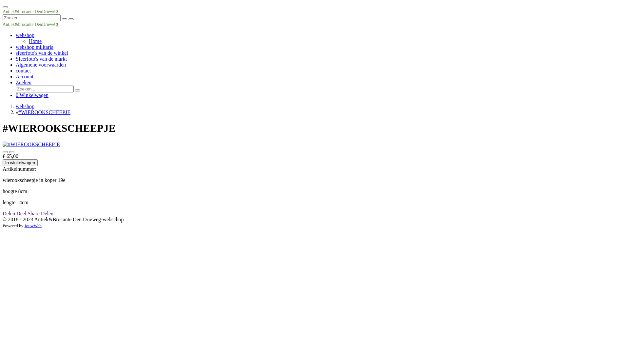 Image resolution: width=629 pixels, height=354 pixels. I want to click on #WIEROOKSCHEEPJE, so click(45, 112).